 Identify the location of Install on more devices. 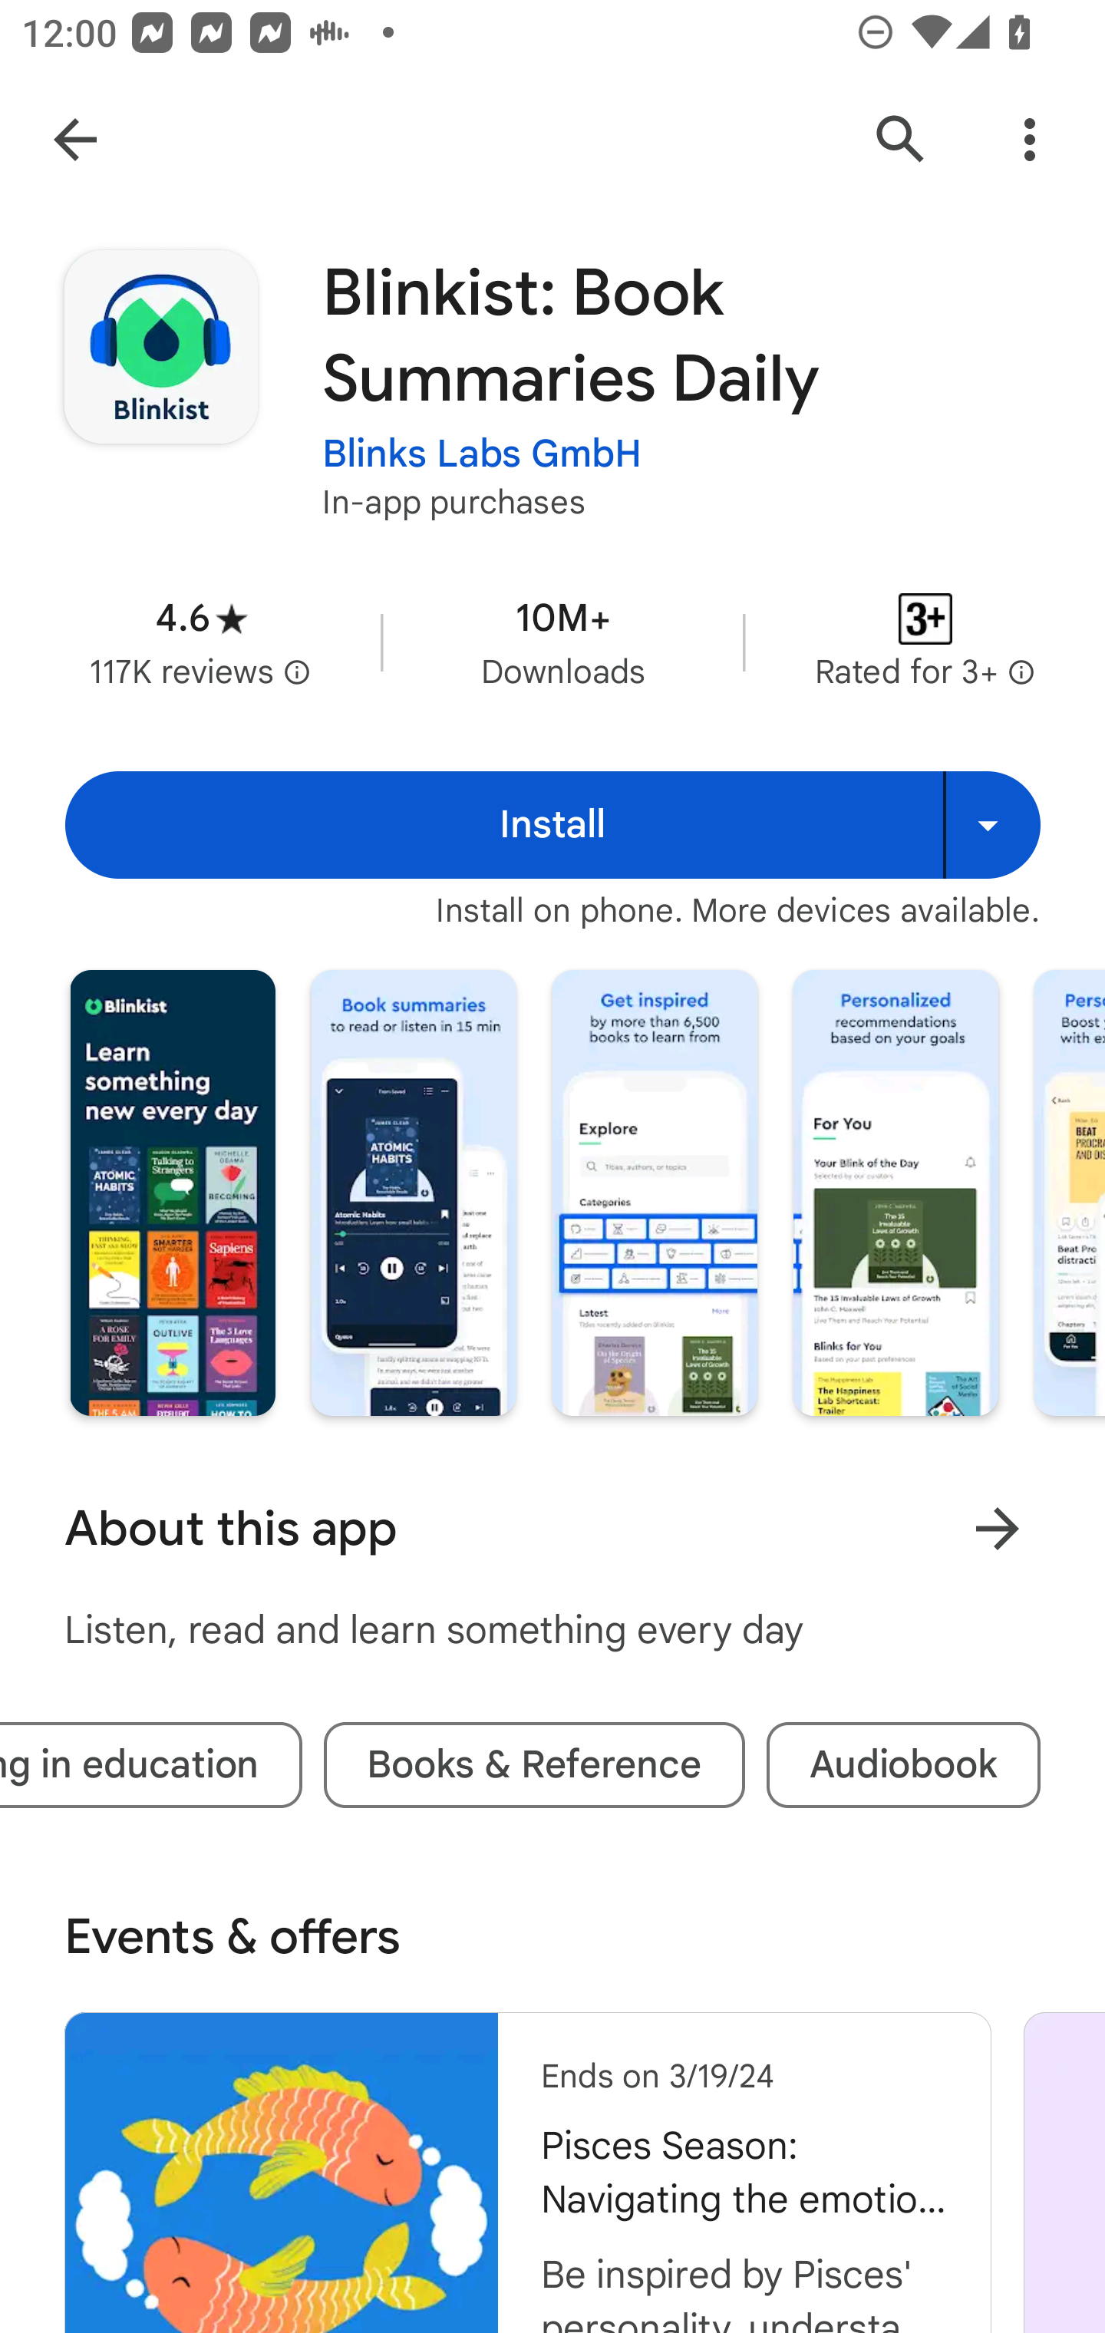
(991, 824).